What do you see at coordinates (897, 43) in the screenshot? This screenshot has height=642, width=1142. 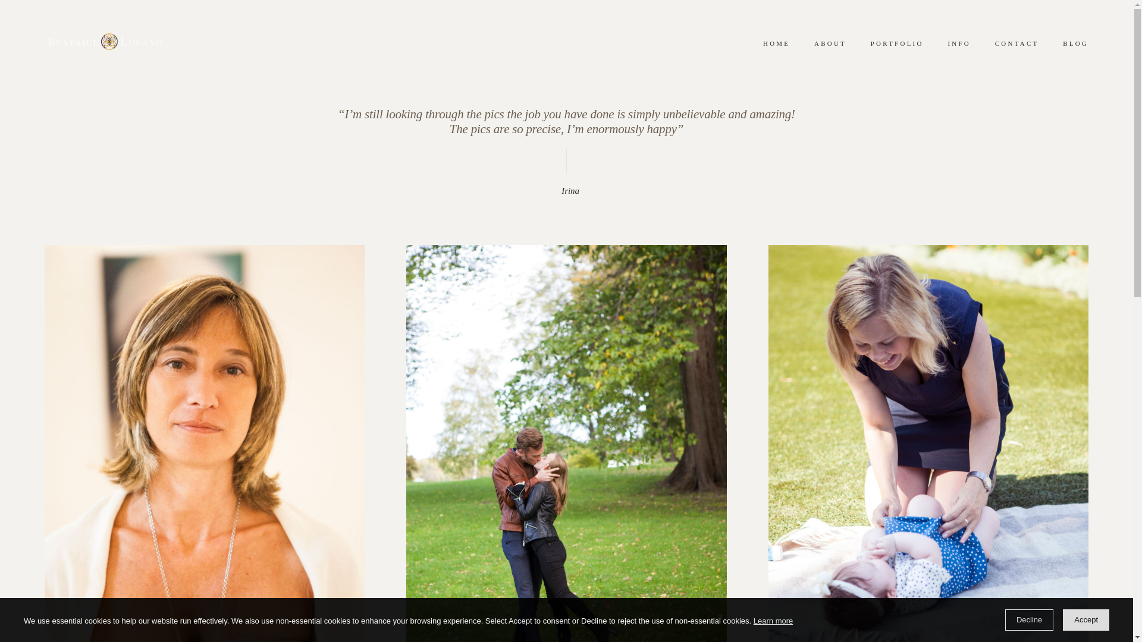 I see `PORTFOLIO` at bounding box center [897, 43].